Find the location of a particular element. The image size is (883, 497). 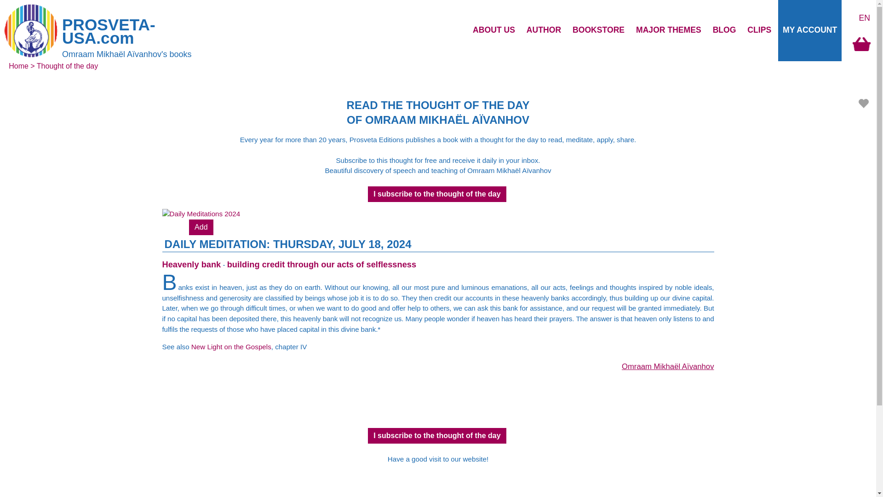

I subscribe to the thought of the day is located at coordinates (437, 435).